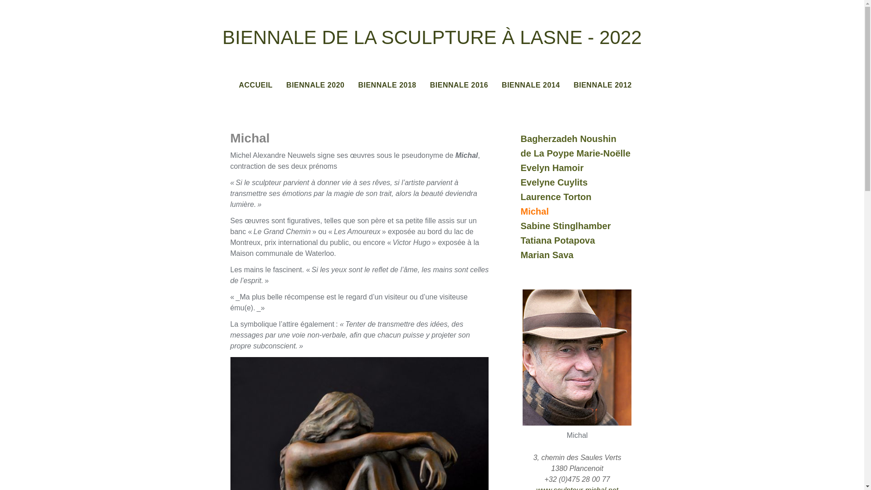 This screenshot has width=871, height=490. What do you see at coordinates (582, 240) in the screenshot?
I see `Tatiana Potapova` at bounding box center [582, 240].